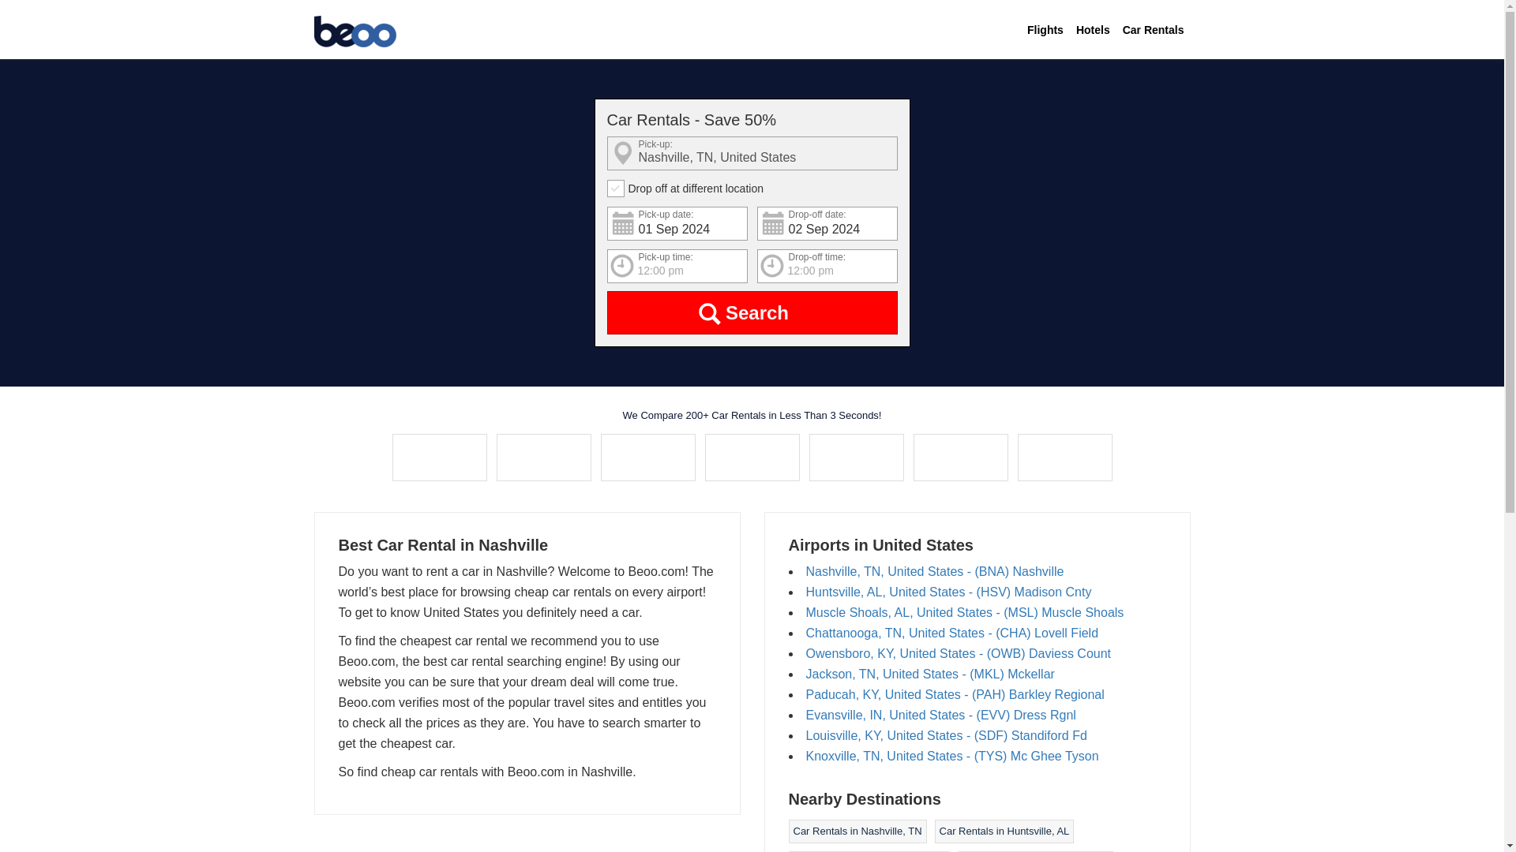 The width and height of the screenshot is (1516, 852). What do you see at coordinates (1004, 831) in the screenshot?
I see `Car Rentals in Huntsville, AL` at bounding box center [1004, 831].